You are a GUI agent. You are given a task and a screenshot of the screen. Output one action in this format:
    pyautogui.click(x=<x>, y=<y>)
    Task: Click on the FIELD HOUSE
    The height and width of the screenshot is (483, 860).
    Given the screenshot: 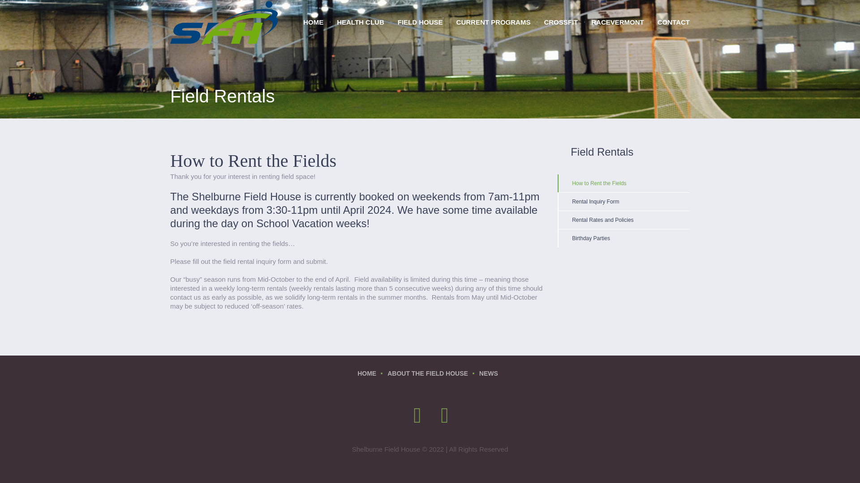 What is the action you would take?
    pyautogui.click(x=420, y=22)
    